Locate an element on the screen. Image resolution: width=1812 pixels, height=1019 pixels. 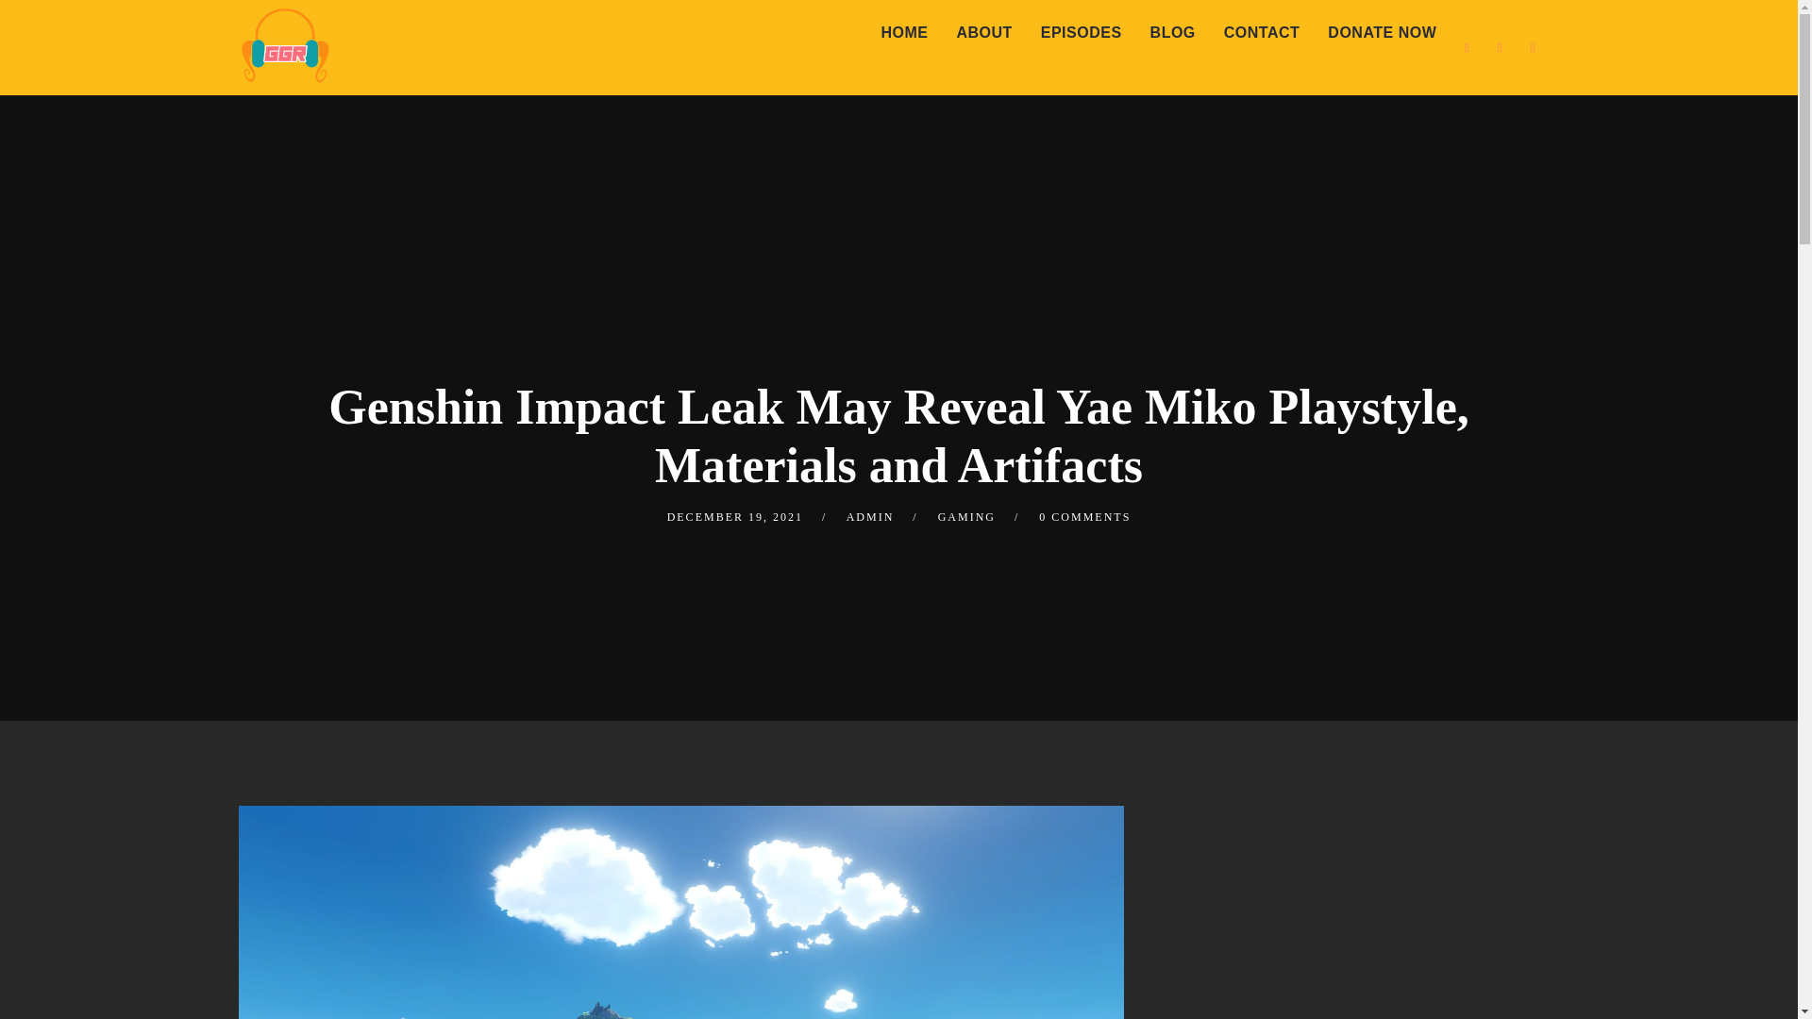
HOME is located at coordinates (904, 33).